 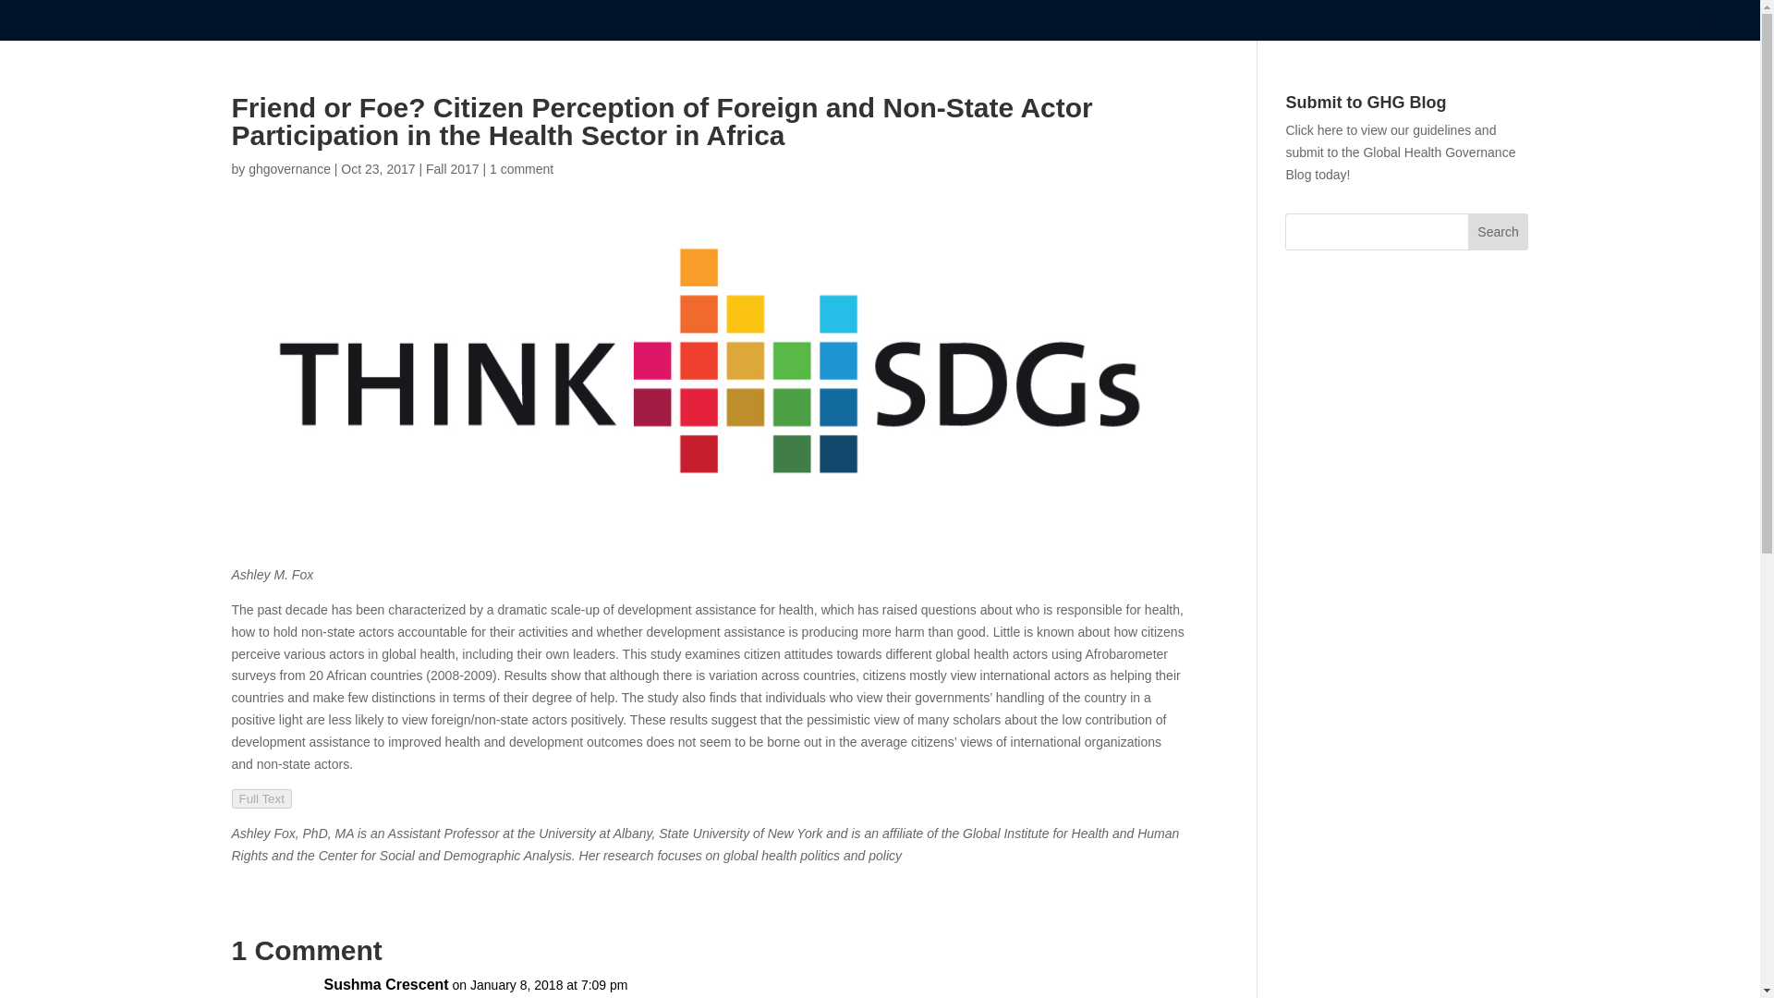 I want to click on Search, so click(x=1499, y=232).